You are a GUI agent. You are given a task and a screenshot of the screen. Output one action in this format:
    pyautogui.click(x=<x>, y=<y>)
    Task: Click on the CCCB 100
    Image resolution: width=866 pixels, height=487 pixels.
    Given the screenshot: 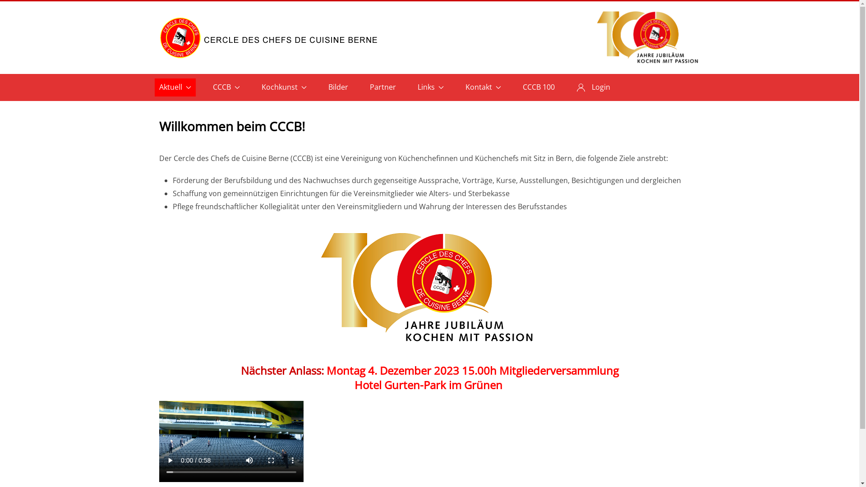 What is the action you would take?
    pyautogui.click(x=539, y=87)
    